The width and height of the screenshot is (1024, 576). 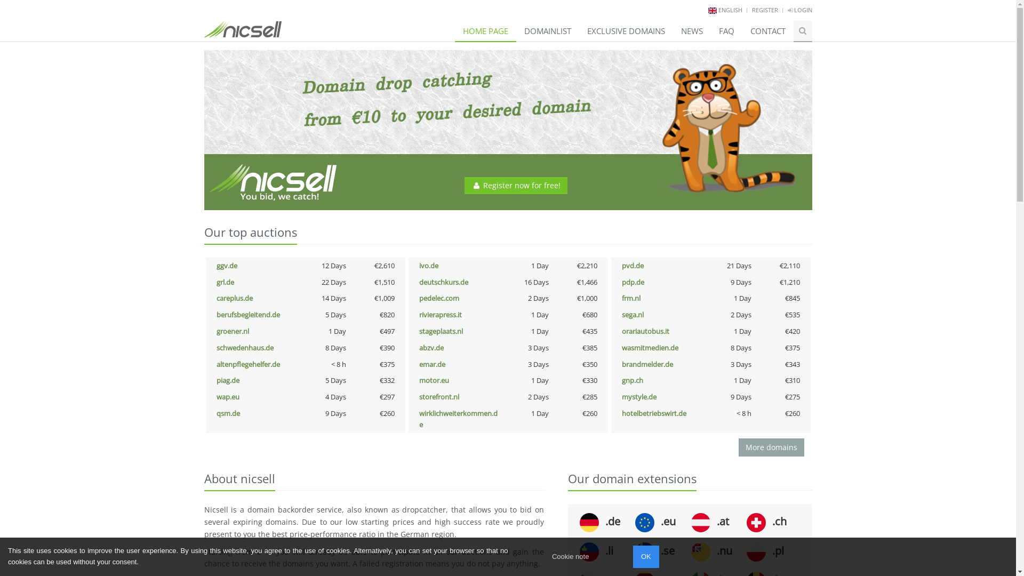 What do you see at coordinates (799, 10) in the screenshot?
I see `LOGIN` at bounding box center [799, 10].